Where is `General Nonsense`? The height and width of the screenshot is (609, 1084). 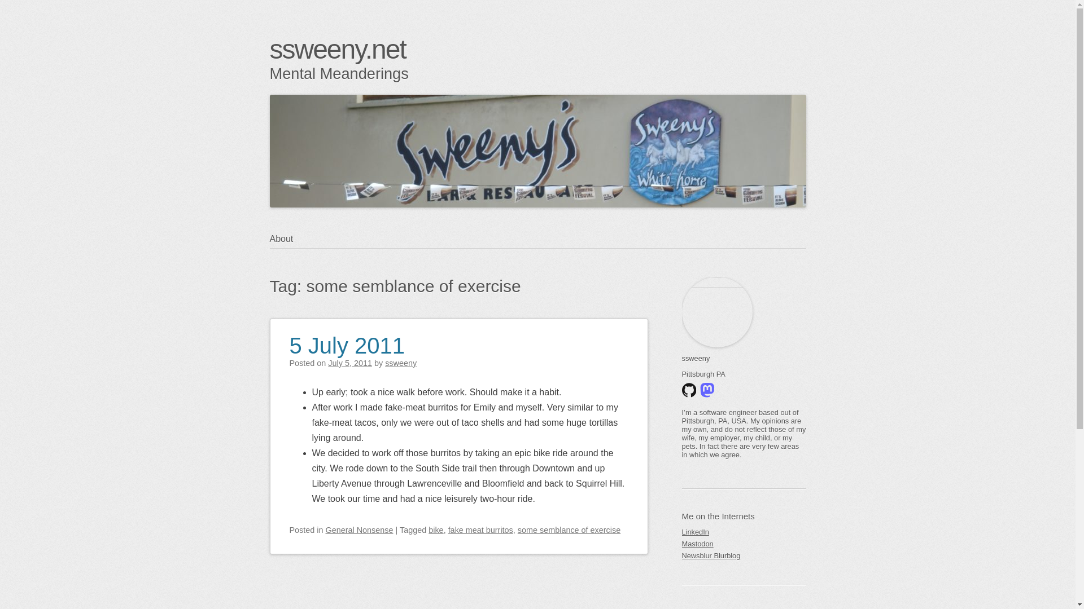
General Nonsense is located at coordinates (359, 530).